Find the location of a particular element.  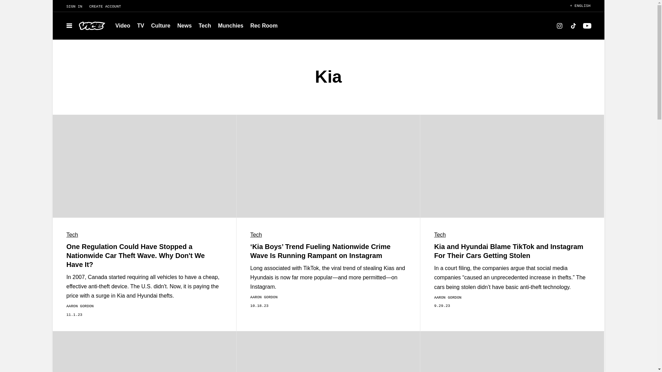

CREATE ACCOUNT is located at coordinates (108, 6).